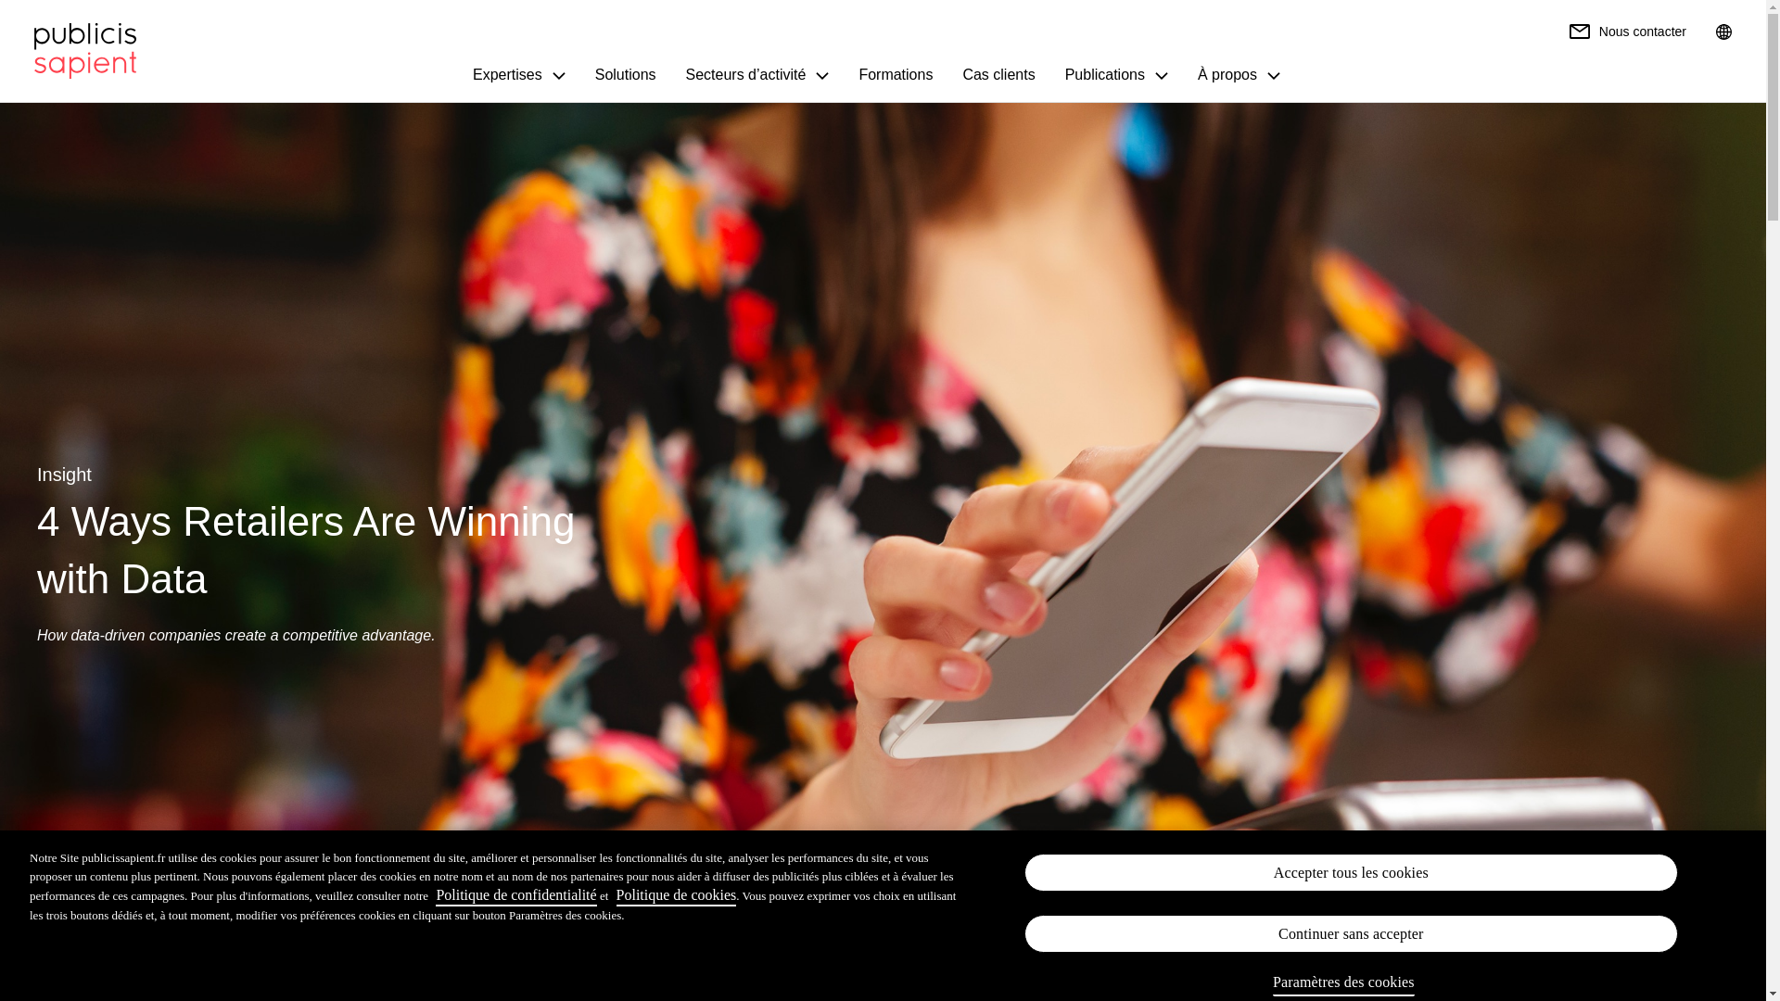  Describe the element at coordinates (519, 76) in the screenshot. I see `Expertises` at that location.